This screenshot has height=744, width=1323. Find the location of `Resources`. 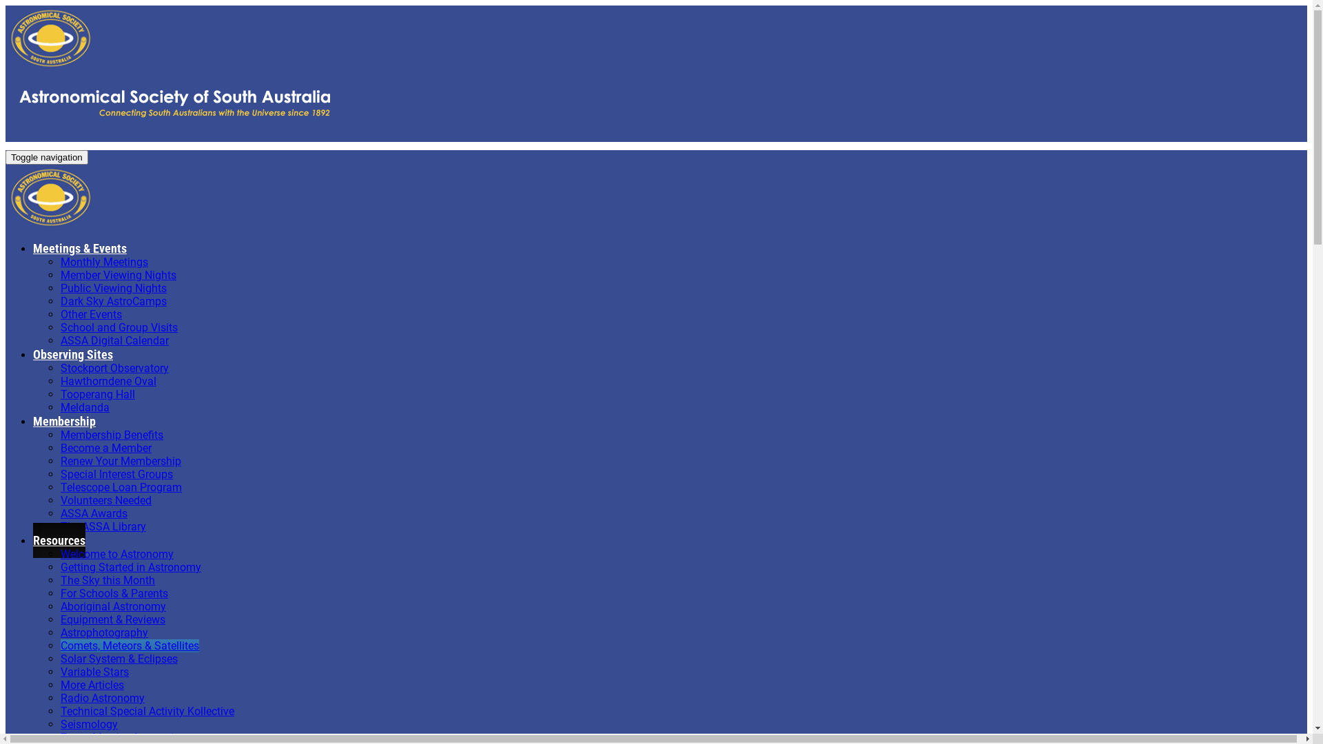

Resources is located at coordinates (59, 540).